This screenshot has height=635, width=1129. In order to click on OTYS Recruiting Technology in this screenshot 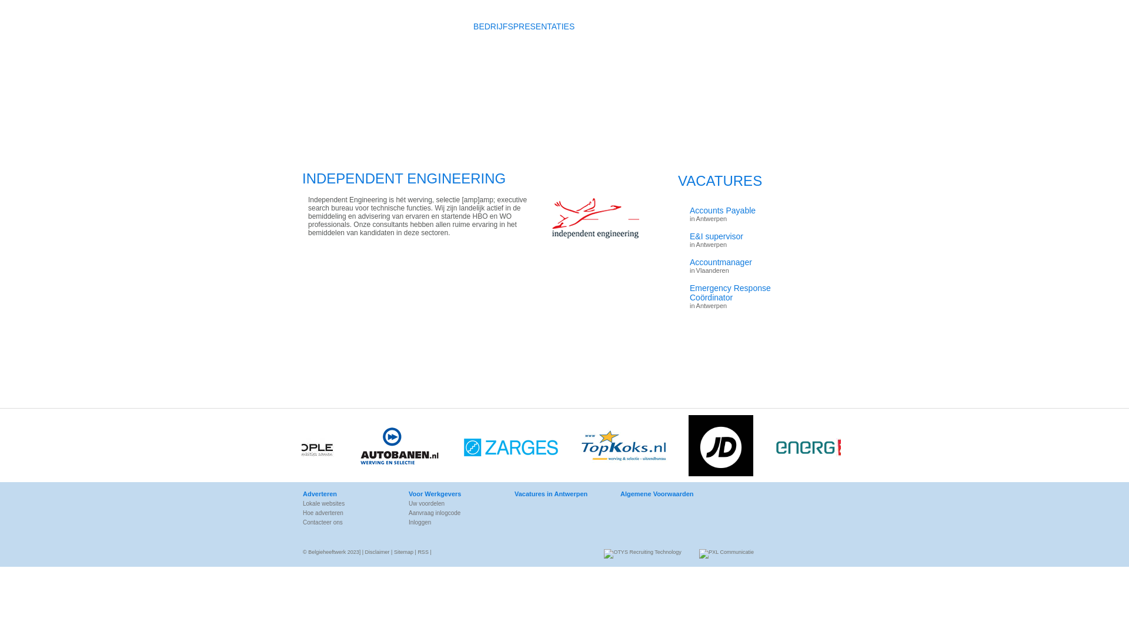, I will do `click(642, 554)`.